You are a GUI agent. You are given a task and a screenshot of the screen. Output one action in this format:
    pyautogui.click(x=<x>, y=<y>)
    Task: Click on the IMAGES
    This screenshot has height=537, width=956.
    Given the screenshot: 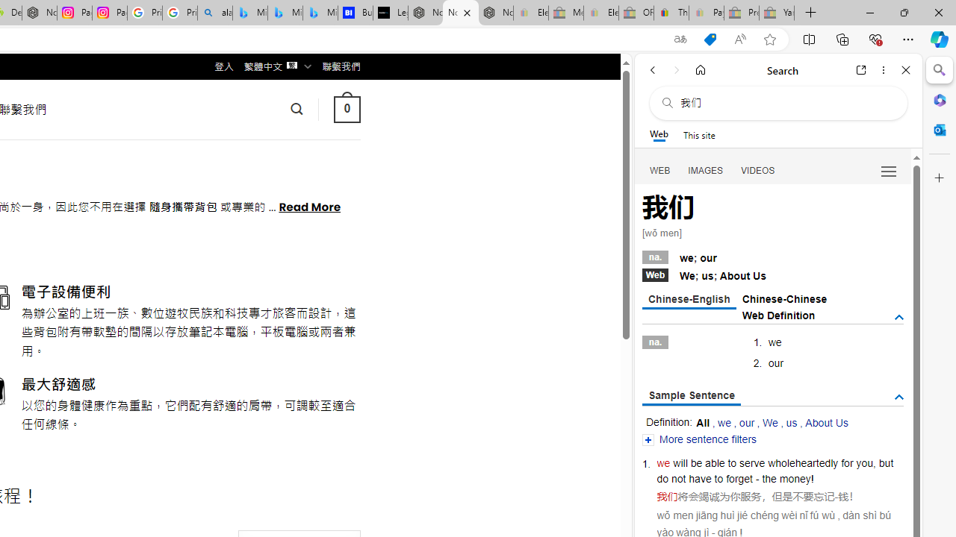 What is the action you would take?
    pyautogui.click(x=705, y=170)
    